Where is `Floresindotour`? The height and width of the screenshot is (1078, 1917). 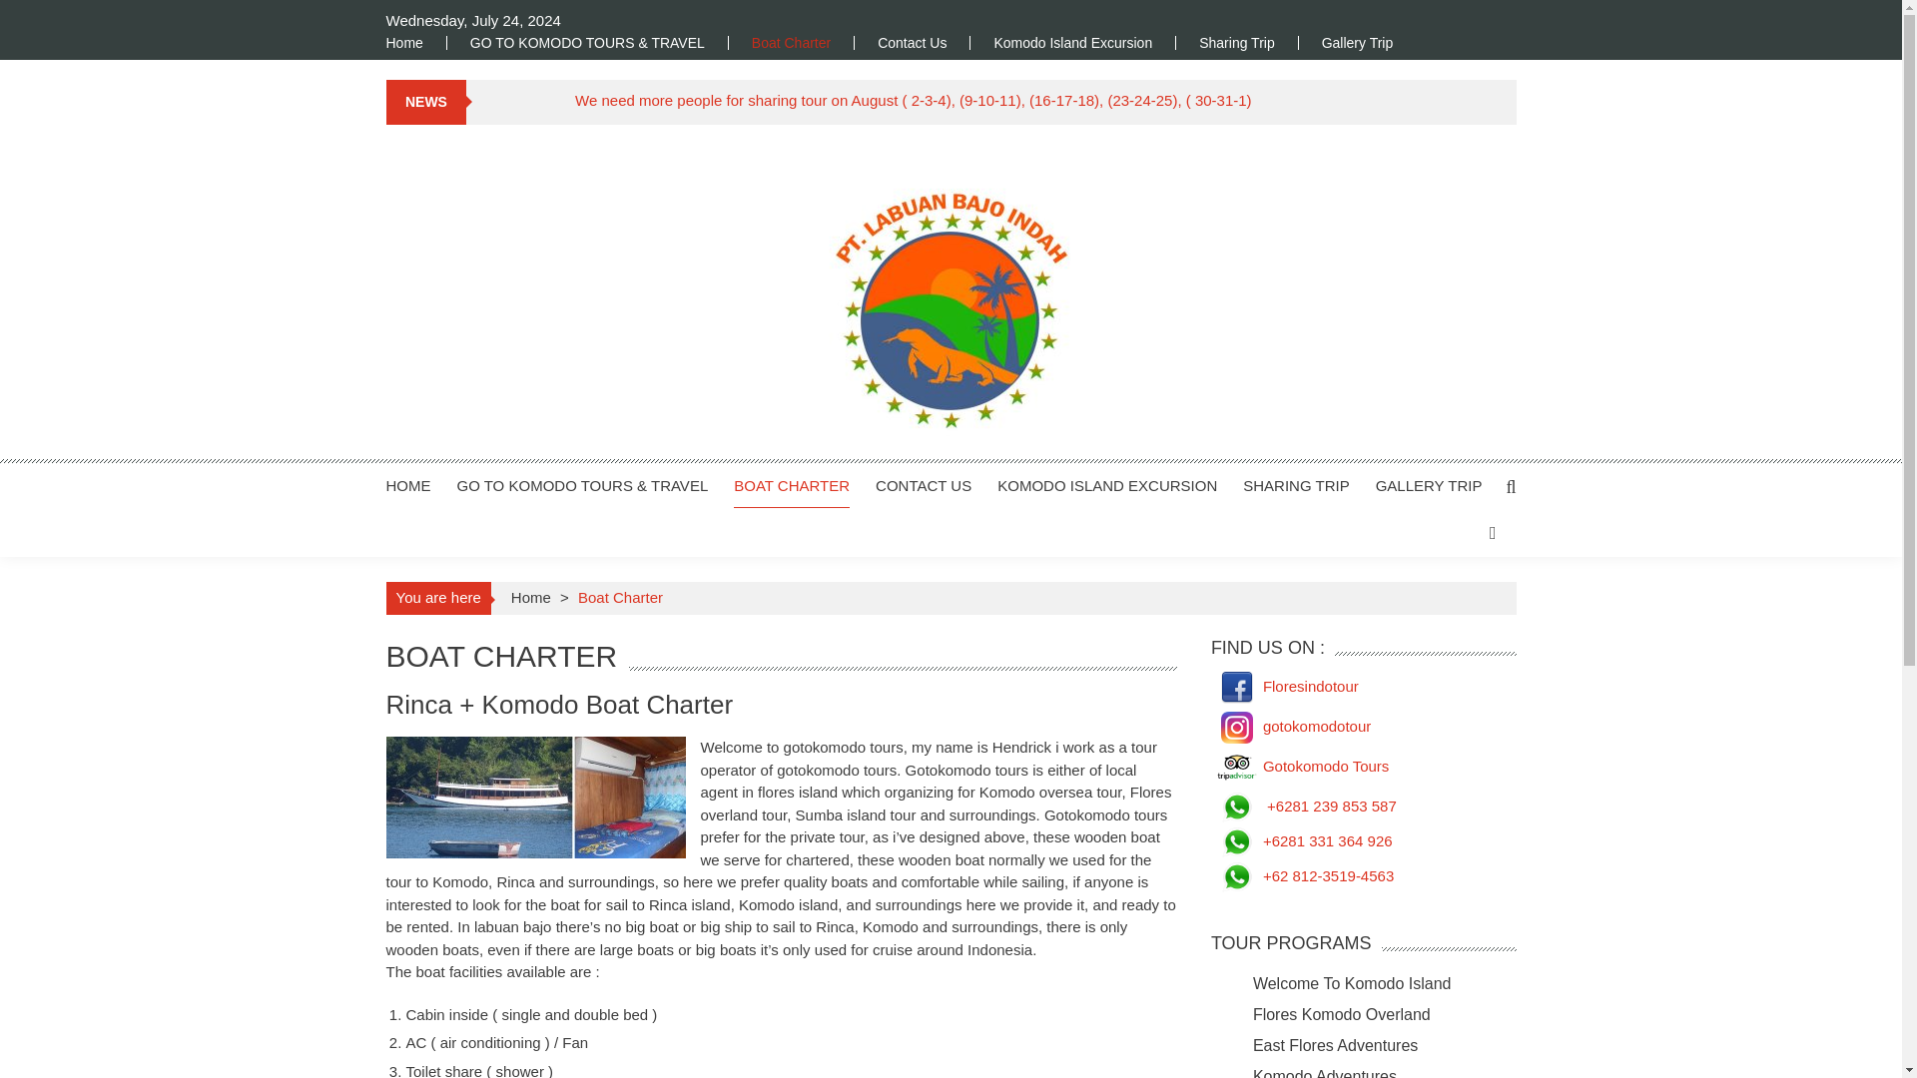
Floresindotour is located at coordinates (1285, 685).